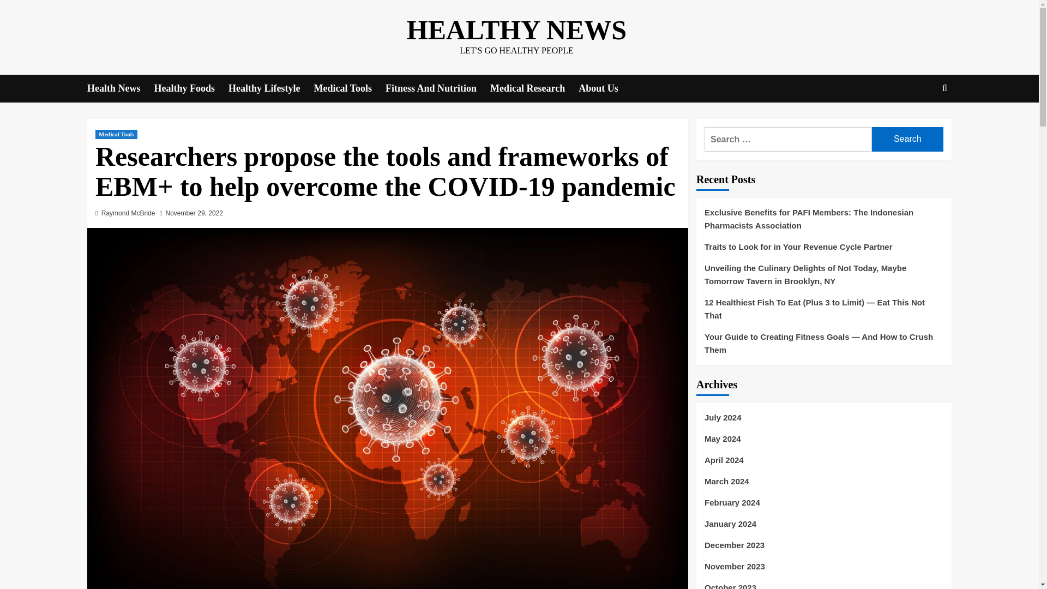  Describe the element at coordinates (270, 88) in the screenshot. I see `Healthy Lifestyle` at that location.